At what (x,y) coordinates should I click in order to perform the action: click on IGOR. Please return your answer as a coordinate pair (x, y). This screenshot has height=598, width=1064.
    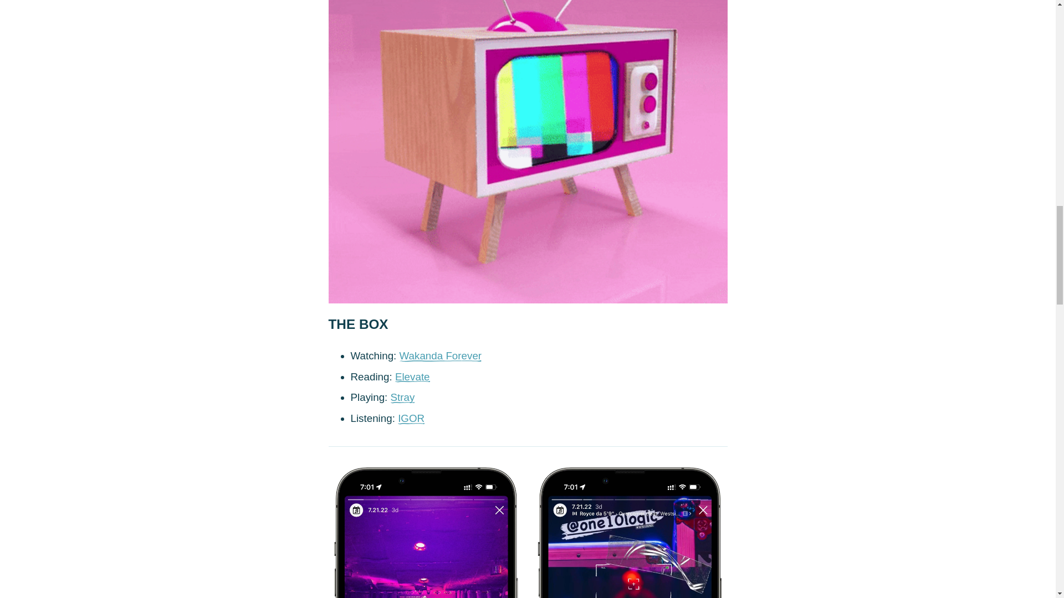
    Looking at the image, I should click on (411, 419).